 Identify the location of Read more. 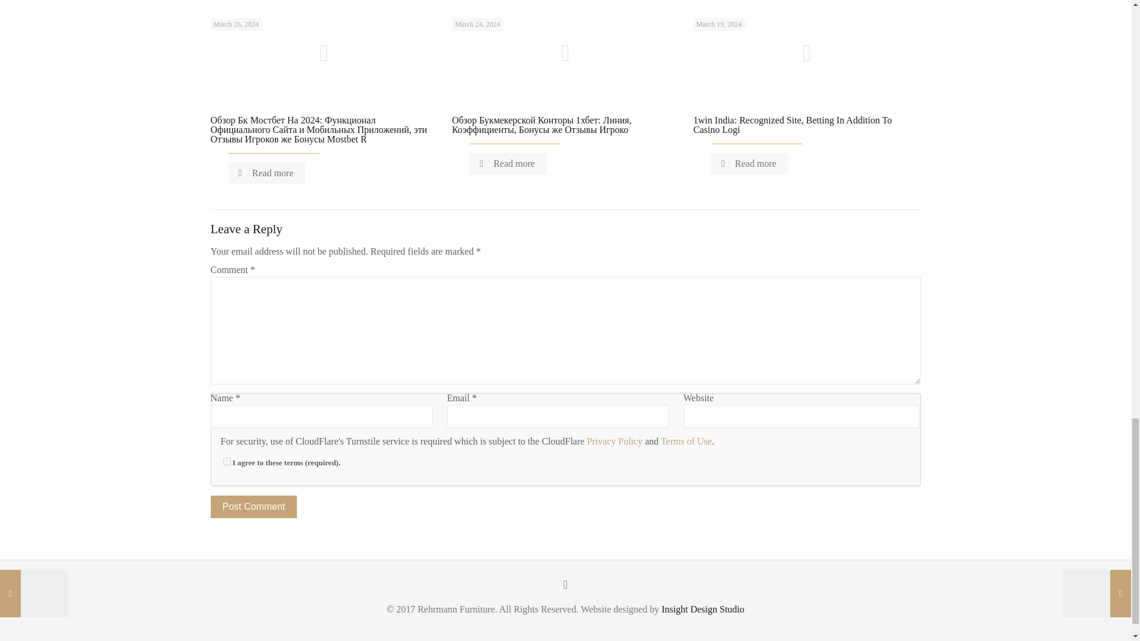
(750, 164).